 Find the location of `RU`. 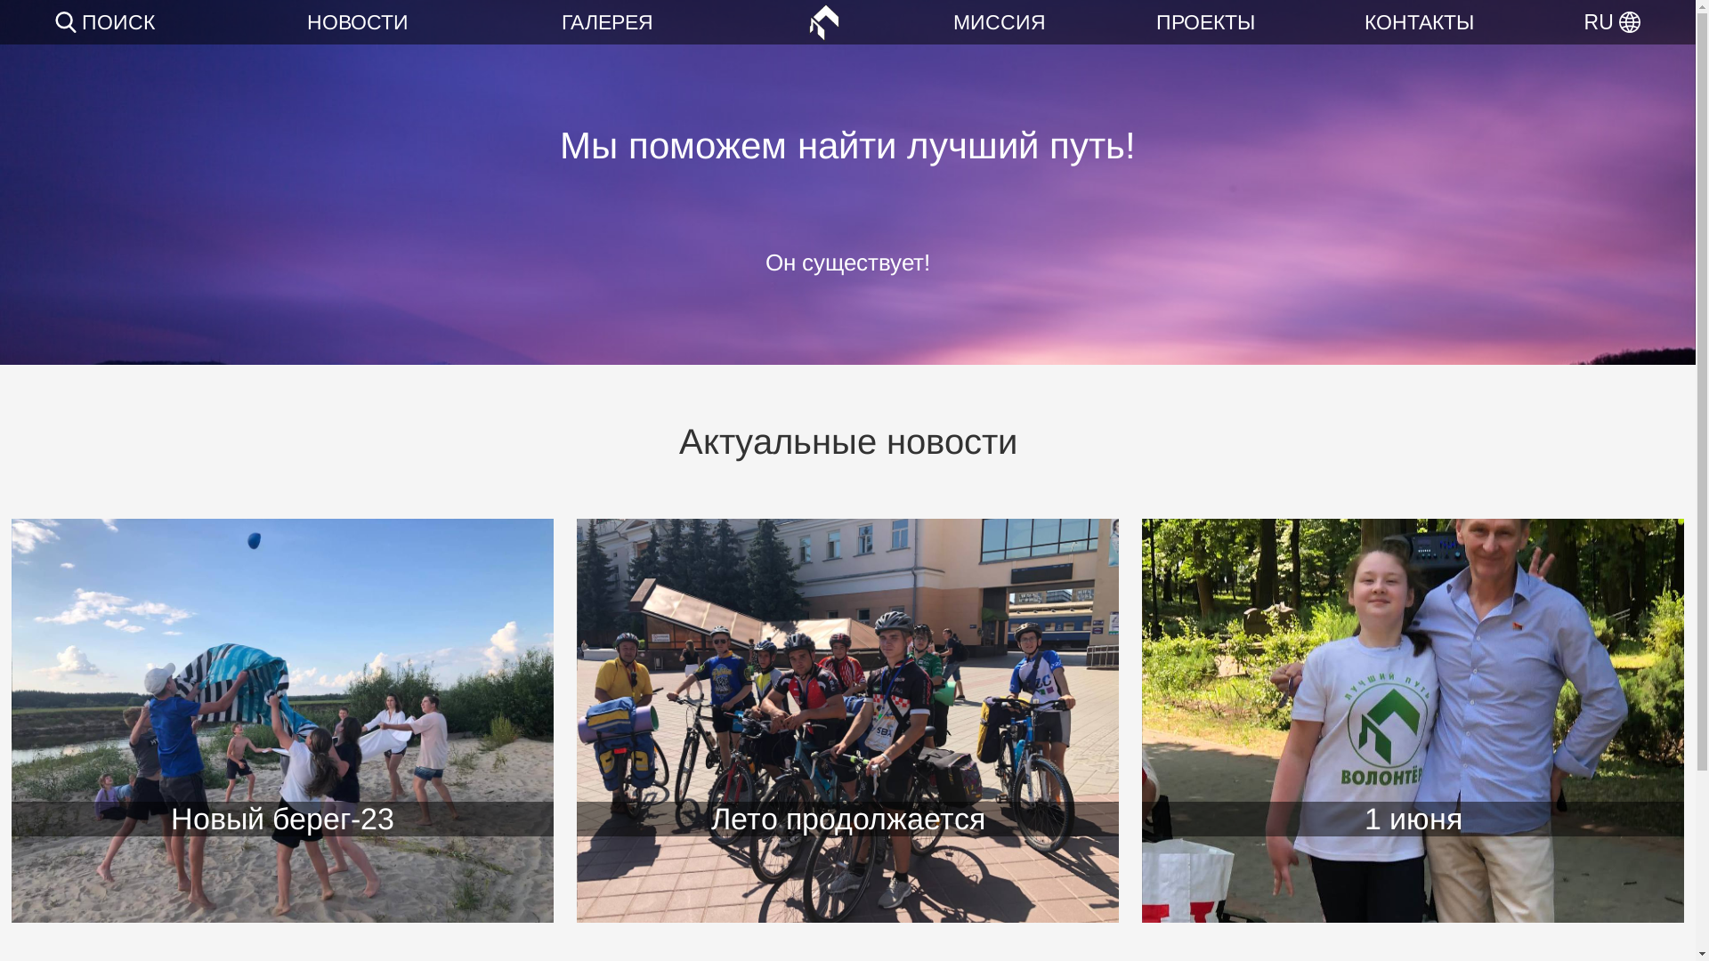

RU is located at coordinates (1613, 21).